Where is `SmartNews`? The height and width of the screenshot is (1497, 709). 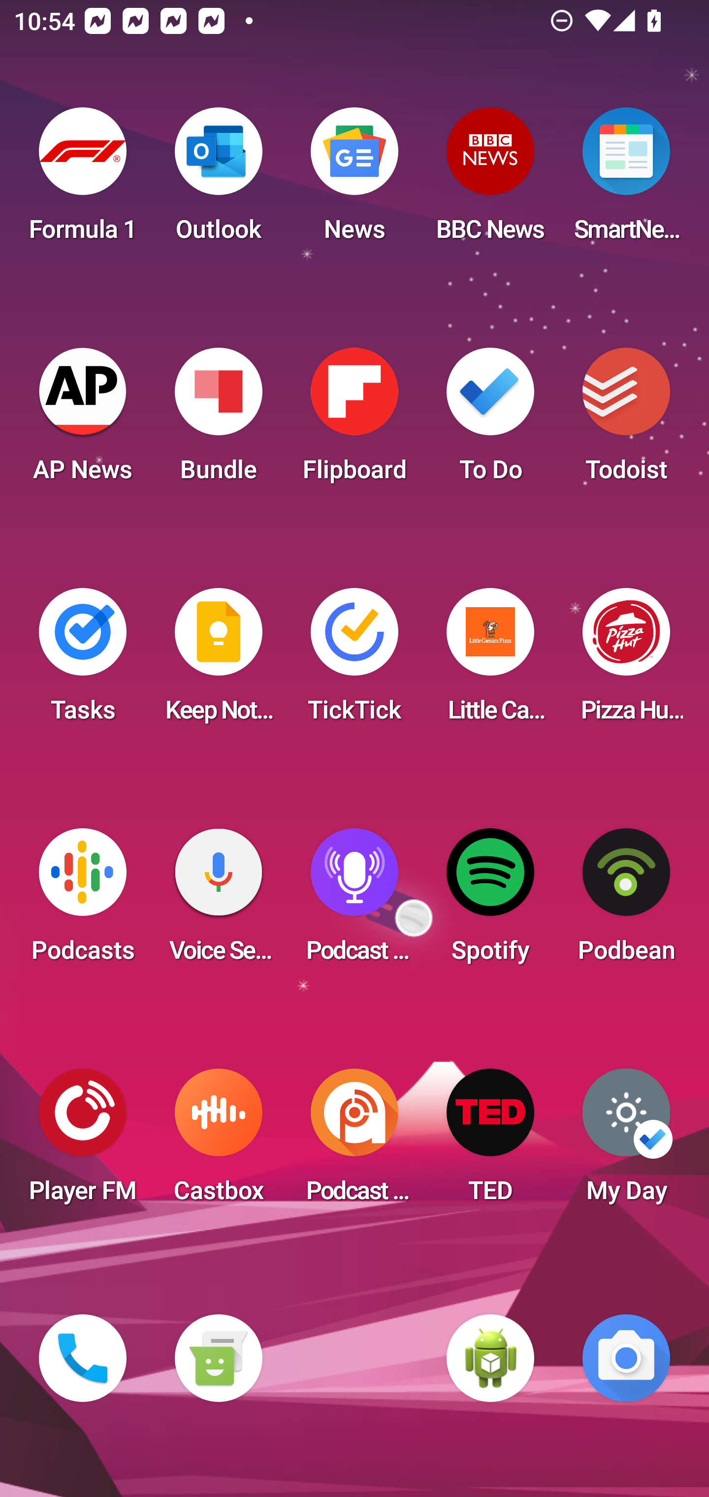
SmartNews is located at coordinates (626, 180).